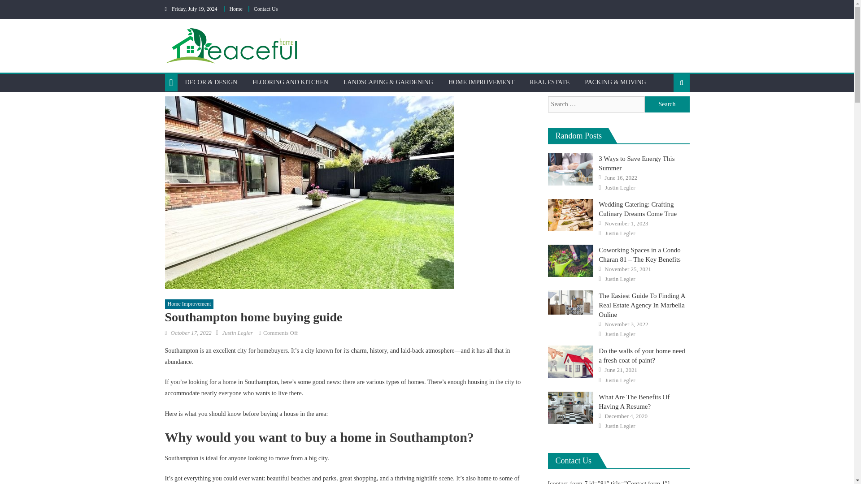 This screenshot has height=484, width=861. What do you see at coordinates (191, 333) in the screenshot?
I see `October 17, 2022` at bounding box center [191, 333].